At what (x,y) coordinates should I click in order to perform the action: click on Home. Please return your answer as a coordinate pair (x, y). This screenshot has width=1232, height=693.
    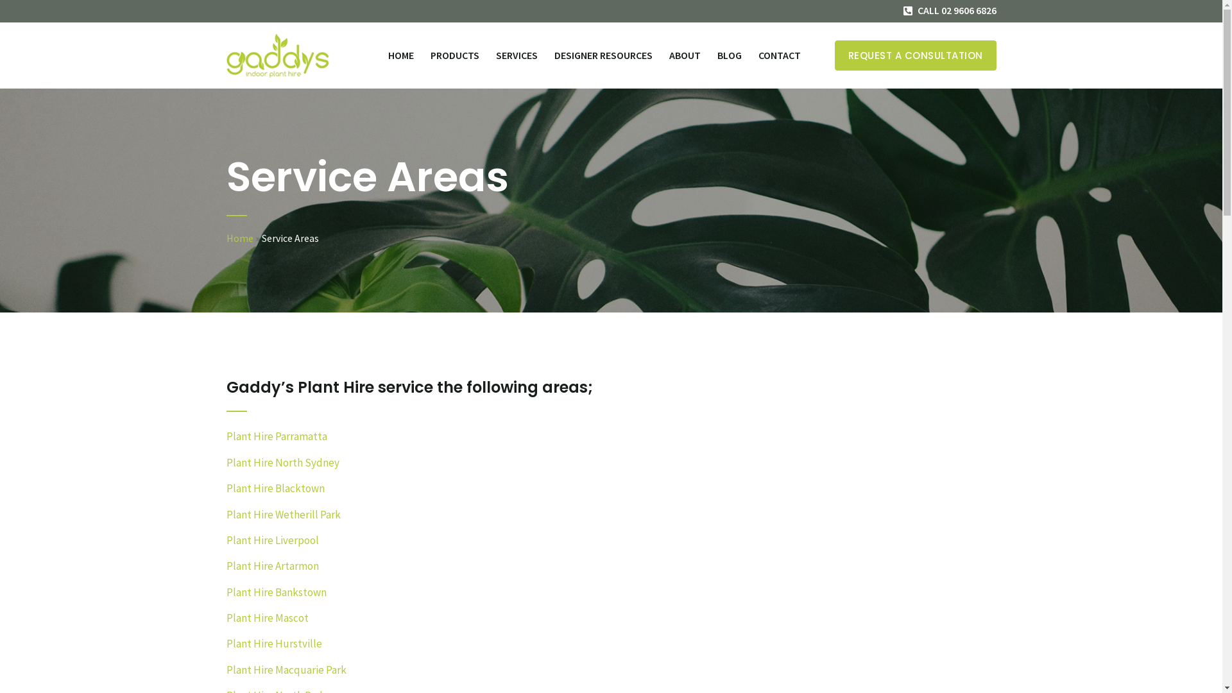
    Looking at the image, I should click on (239, 238).